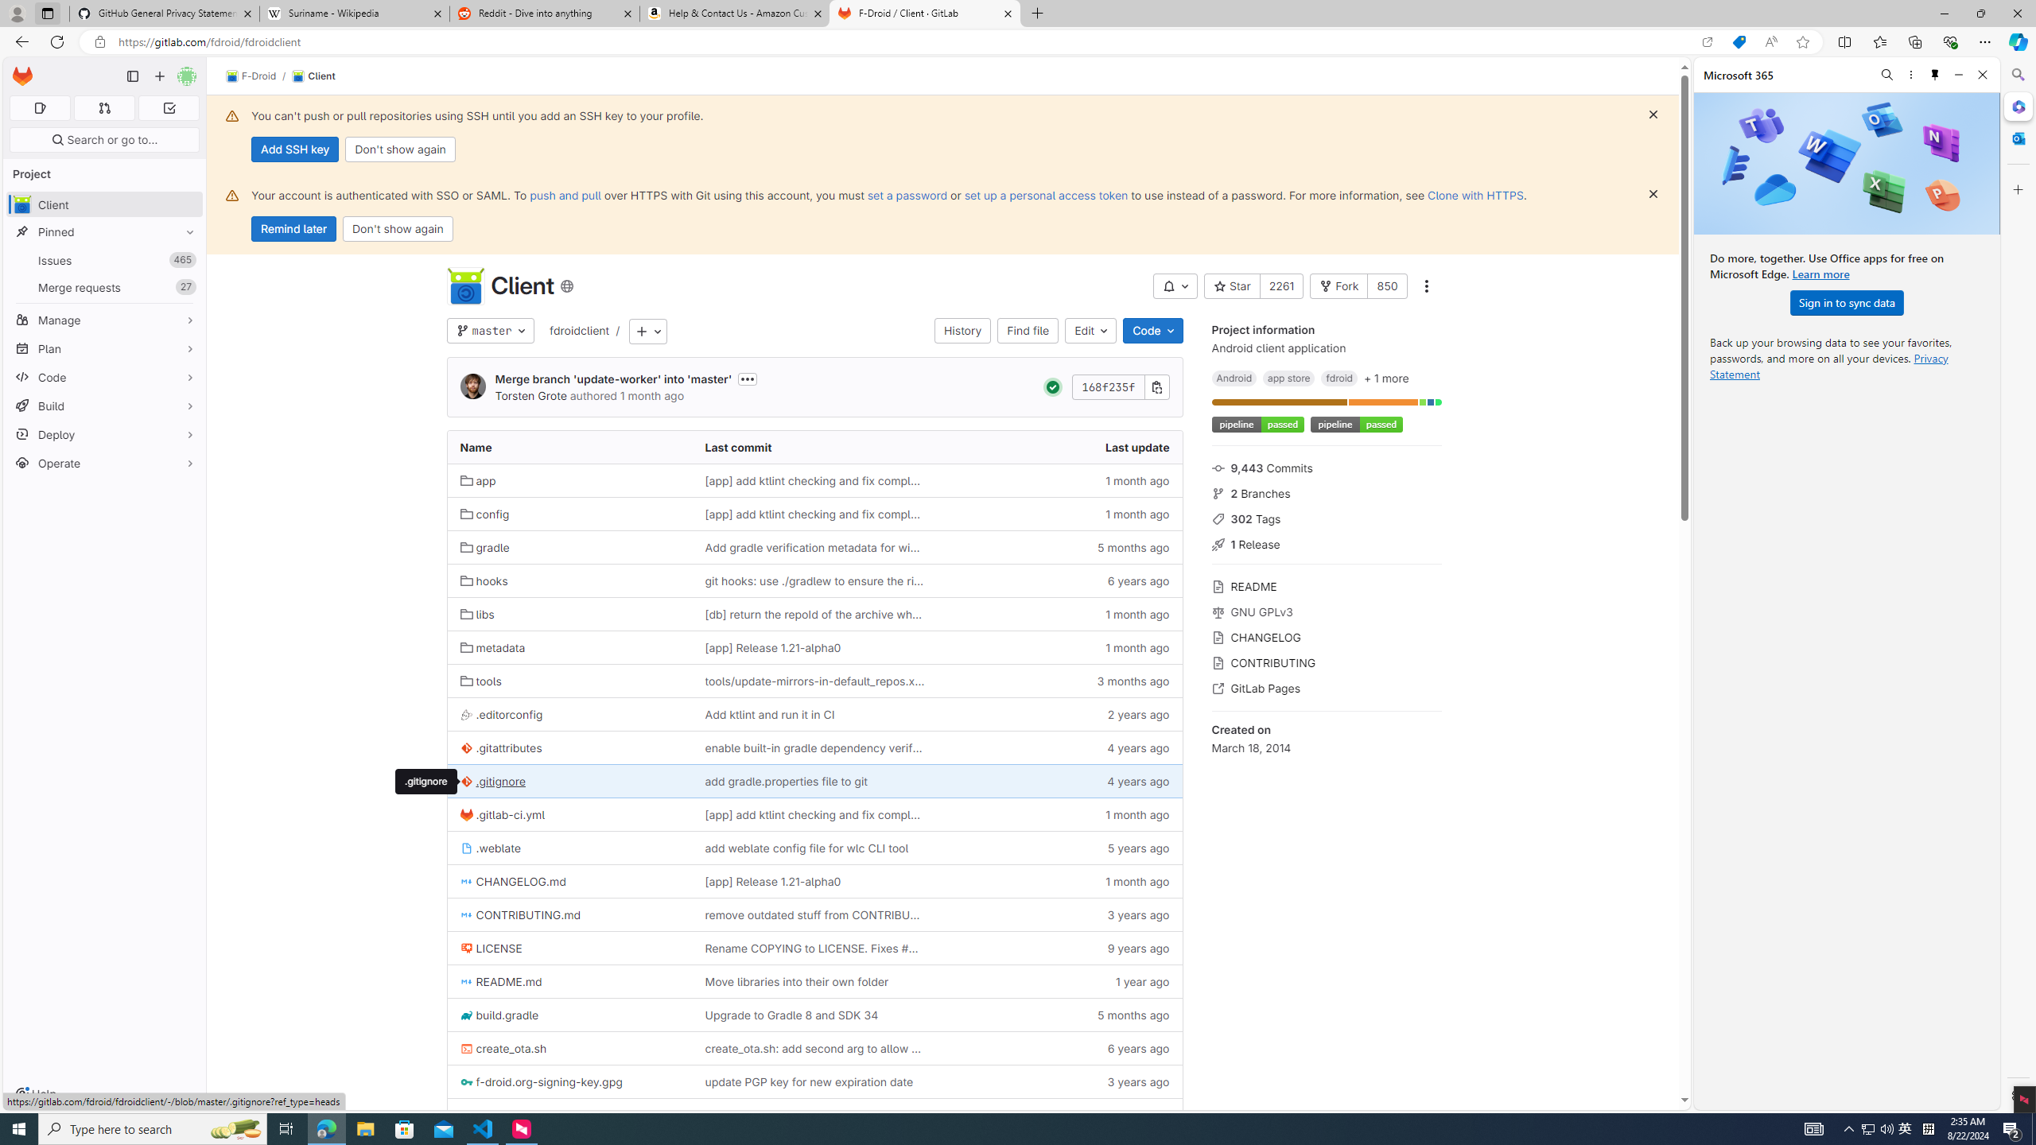 Image resolution: width=2036 pixels, height=1145 pixels. Describe the element at coordinates (1045, 195) in the screenshot. I see `set up a personal access token` at that location.